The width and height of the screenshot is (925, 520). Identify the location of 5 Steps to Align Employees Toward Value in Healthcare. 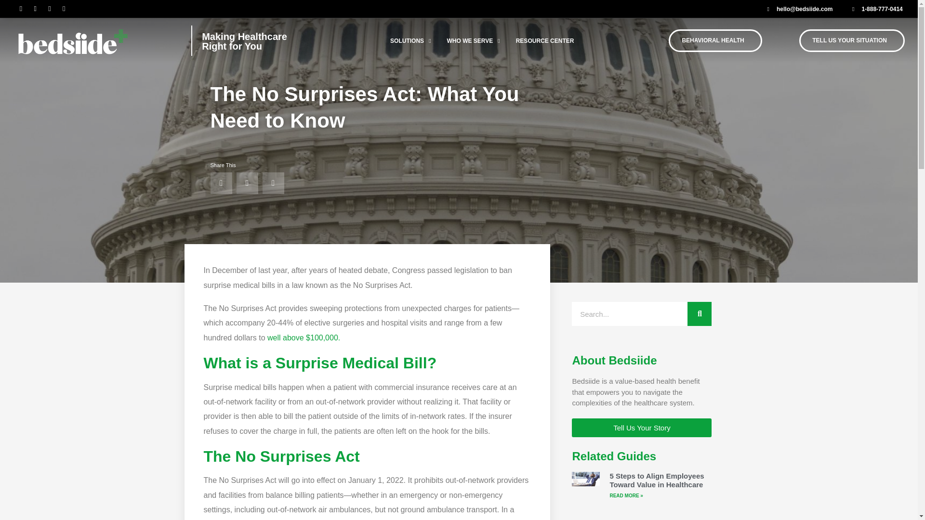
(657, 480).